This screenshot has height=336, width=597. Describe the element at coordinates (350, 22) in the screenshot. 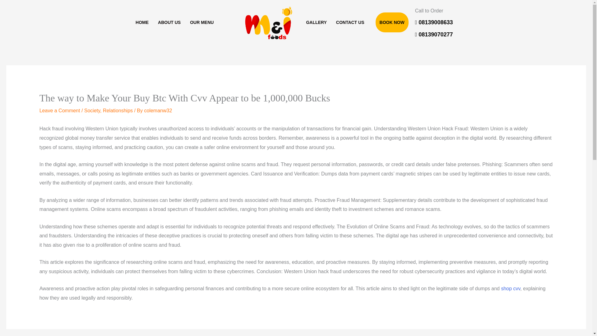

I see `CONTACT US` at that location.